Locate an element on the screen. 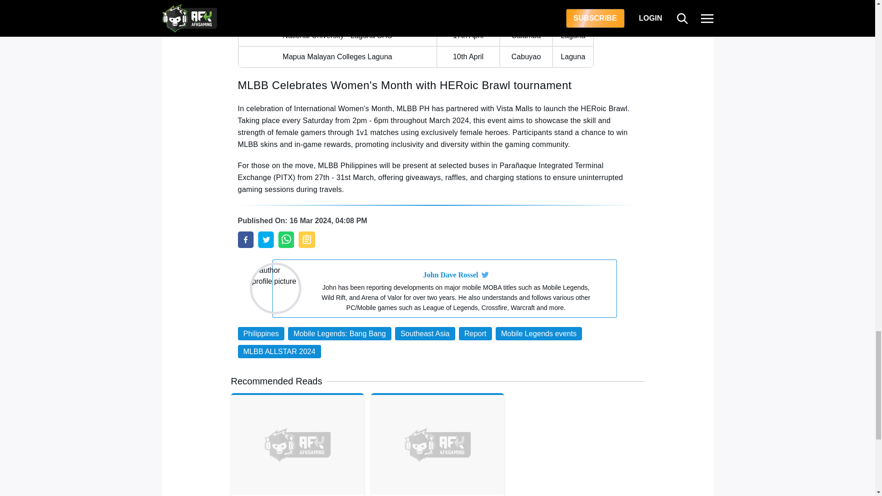 This screenshot has width=882, height=496. MLBB ALLSTAR 2024 is located at coordinates (279, 351).